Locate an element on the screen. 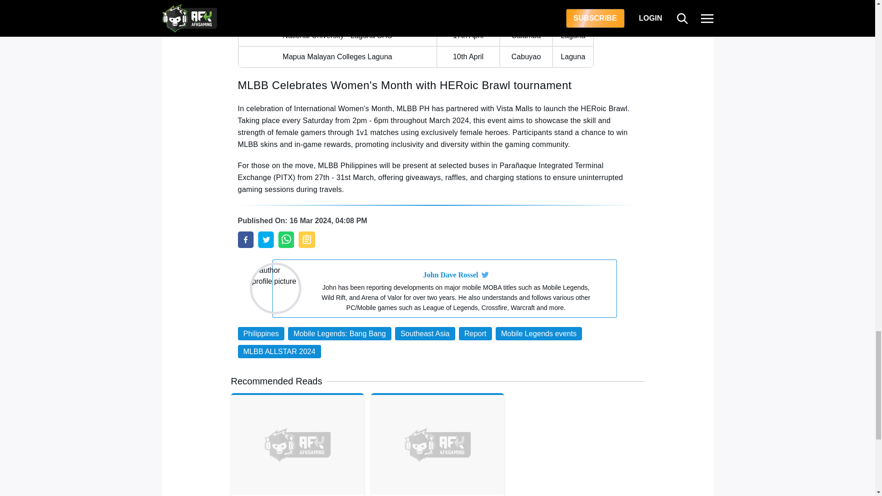 This screenshot has width=882, height=496. MLBB ALLSTAR 2024 is located at coordinates (279, 351).